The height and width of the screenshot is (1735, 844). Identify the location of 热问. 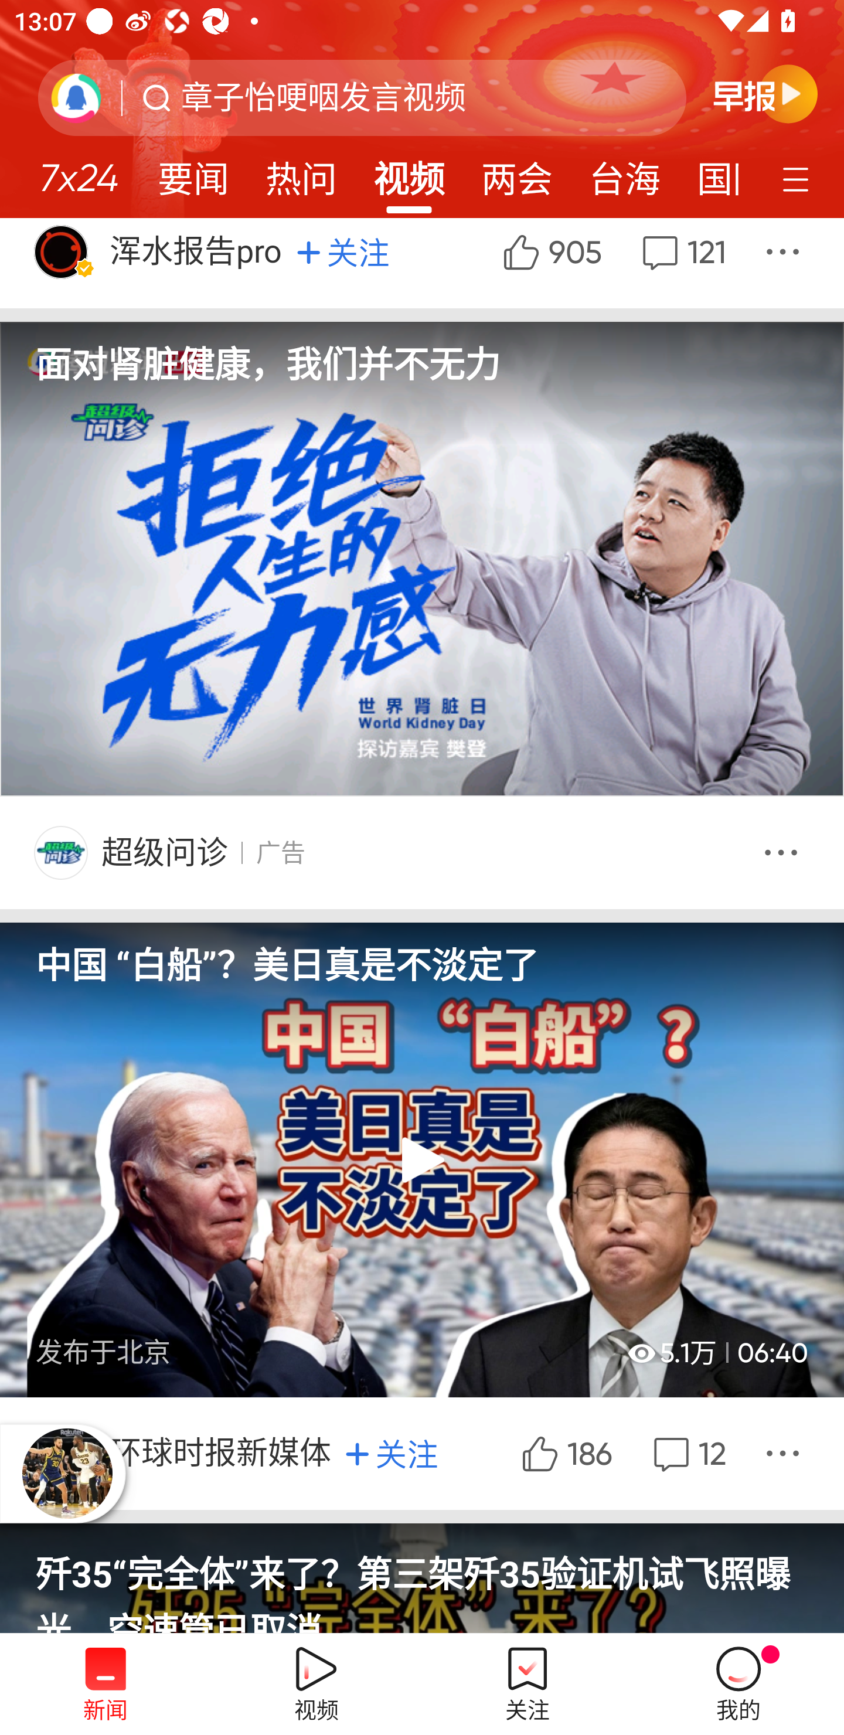
(301, 172).